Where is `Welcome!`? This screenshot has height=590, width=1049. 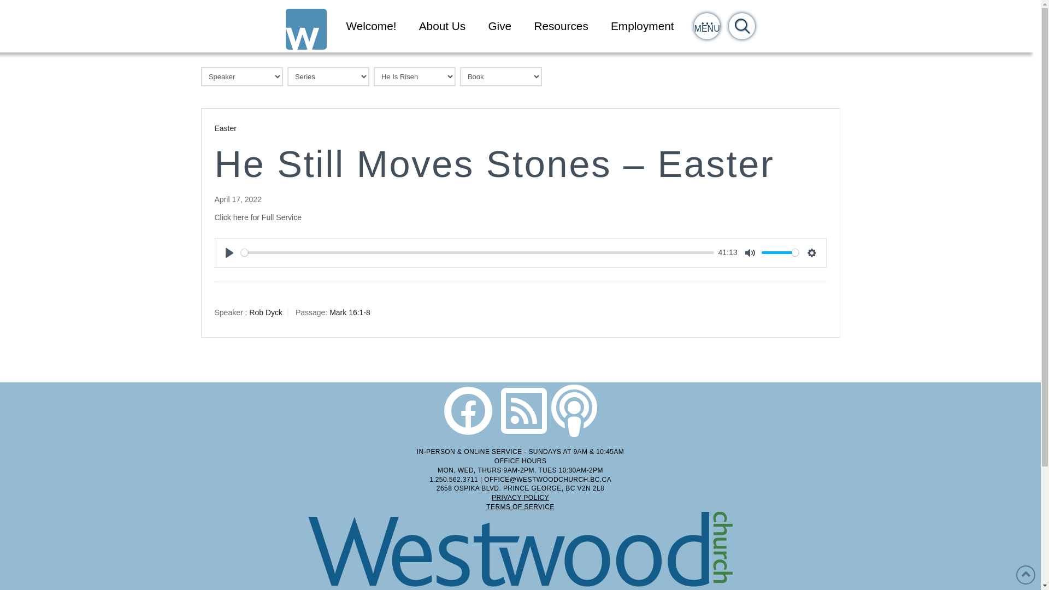
Welcome! is located at coordinates (372, 26).